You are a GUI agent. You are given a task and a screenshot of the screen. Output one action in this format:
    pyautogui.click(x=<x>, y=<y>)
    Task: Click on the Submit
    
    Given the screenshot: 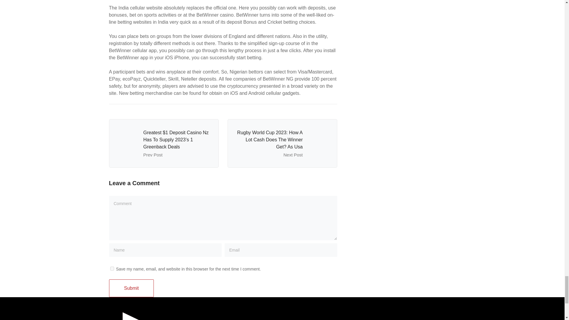 What is the action you would take?
    pyautogui.click(x=132, y=288)
    